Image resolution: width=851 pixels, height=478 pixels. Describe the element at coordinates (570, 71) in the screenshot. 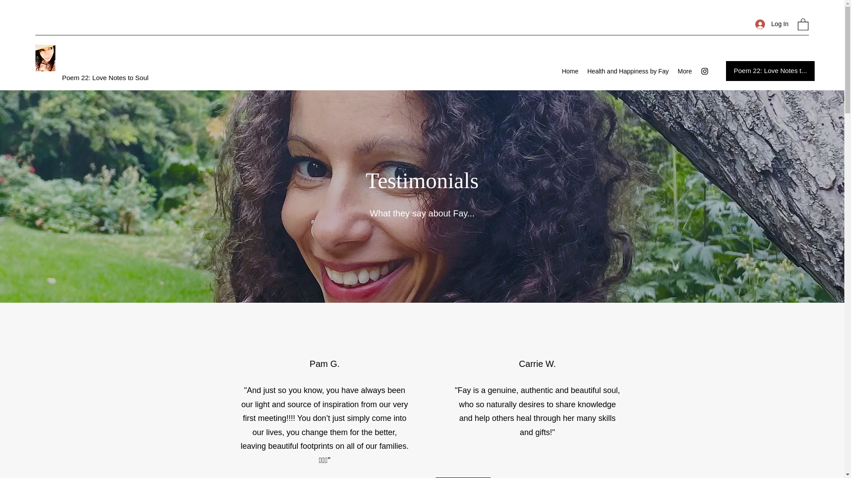

I see `Home` at that location.